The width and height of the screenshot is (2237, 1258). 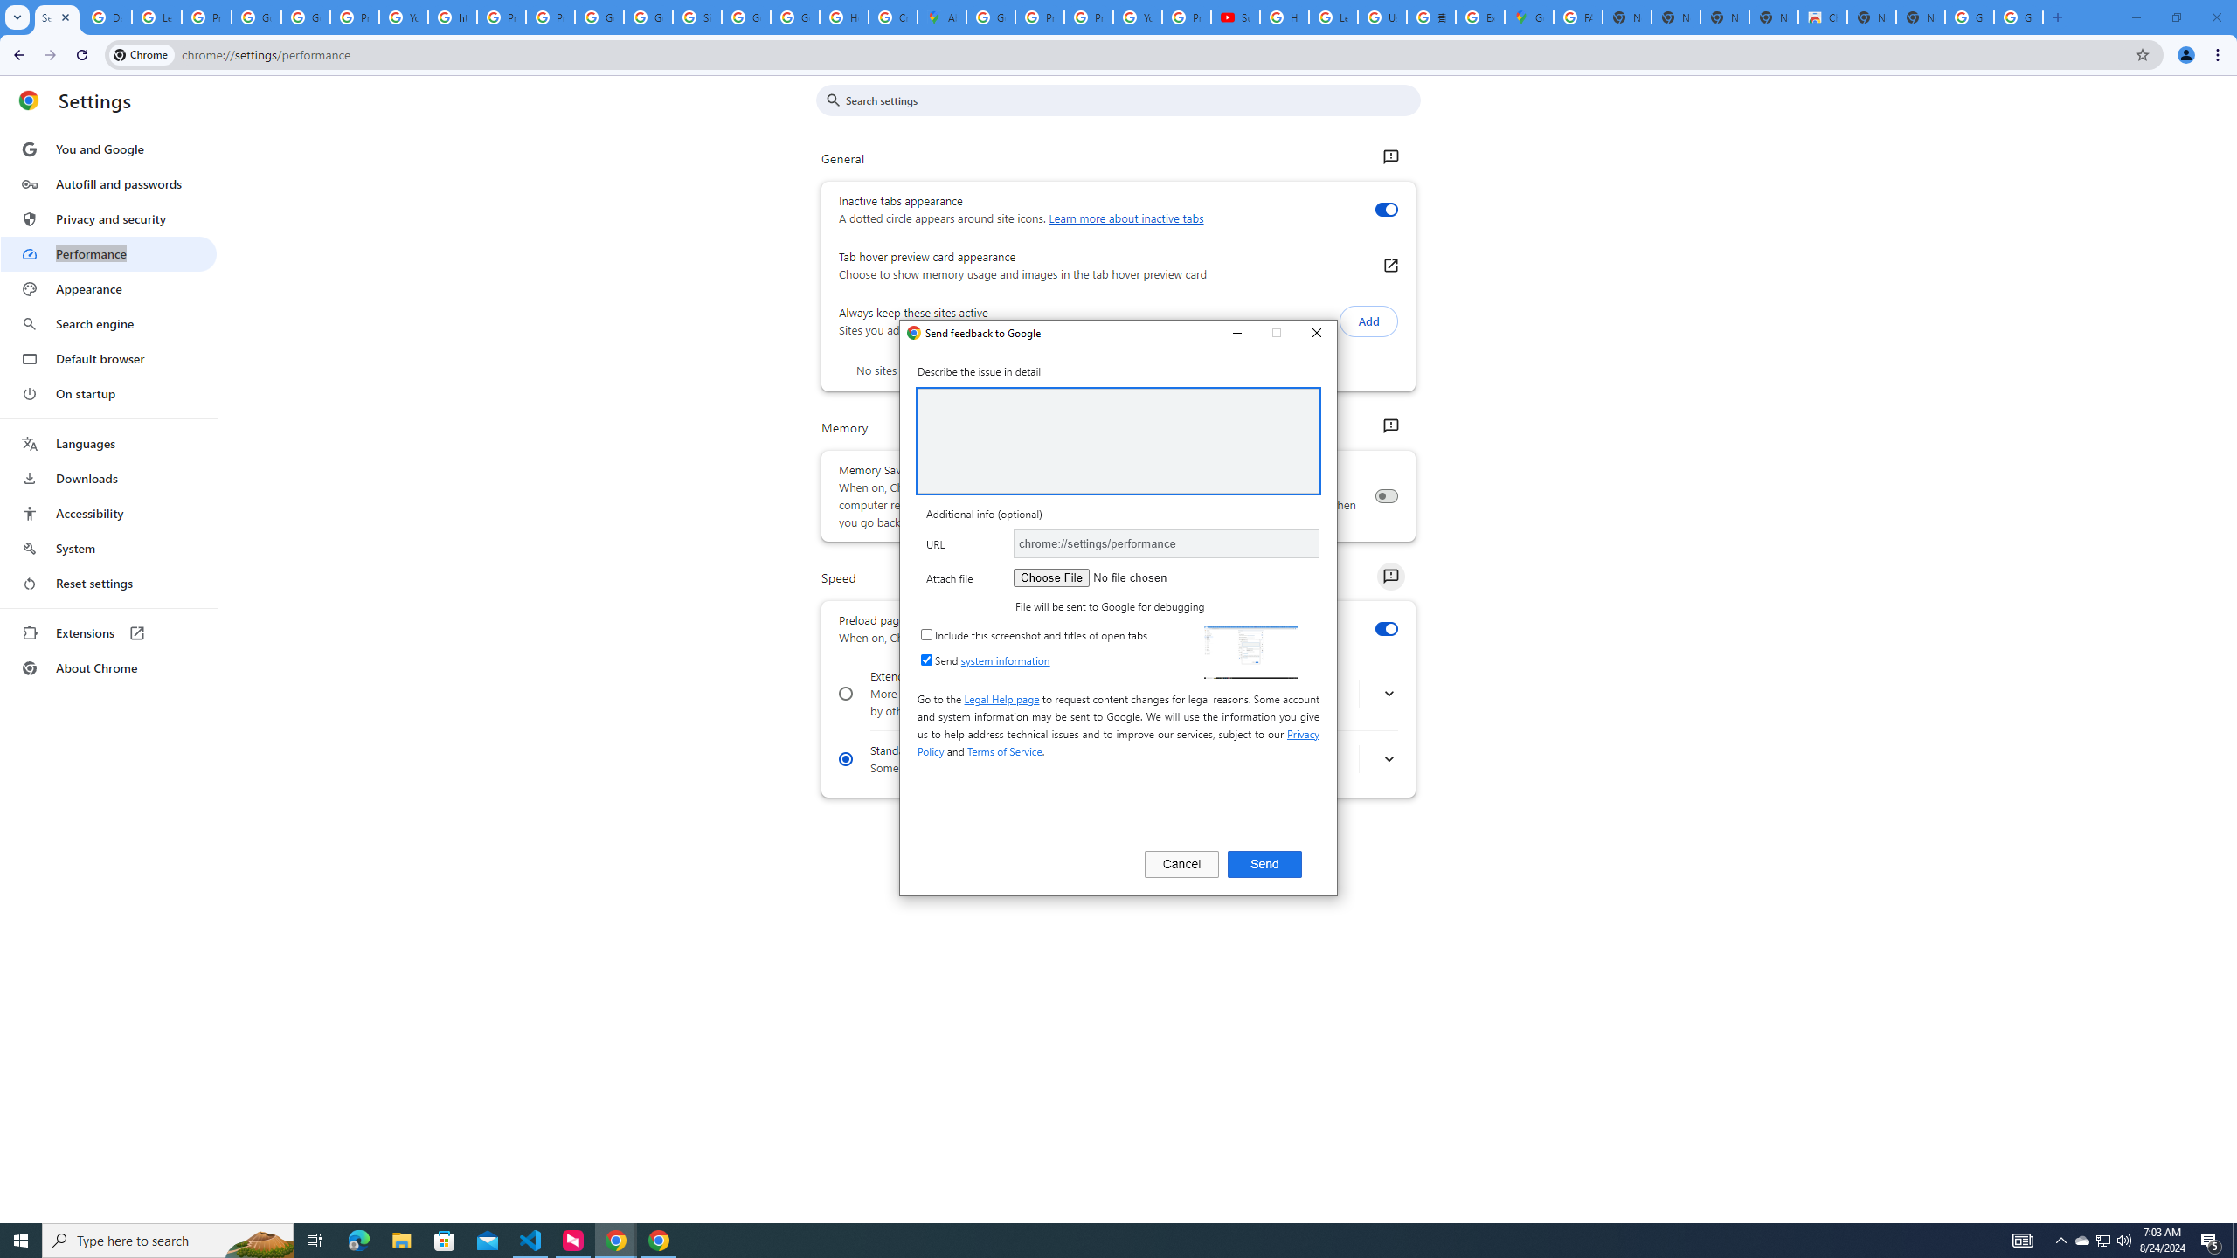 What do you see at coordinates (926, 659) in the screenshot?
I see `Send system information` at bounding box center [926, 659].